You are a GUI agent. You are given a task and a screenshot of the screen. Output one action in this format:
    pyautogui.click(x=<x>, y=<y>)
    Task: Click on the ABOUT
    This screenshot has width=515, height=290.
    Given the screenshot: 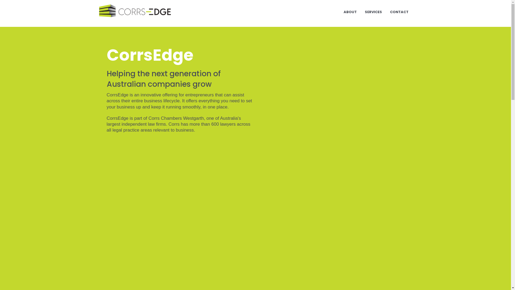 What is the action you would take?
    pyautogui.click(x=350, y=12)
    